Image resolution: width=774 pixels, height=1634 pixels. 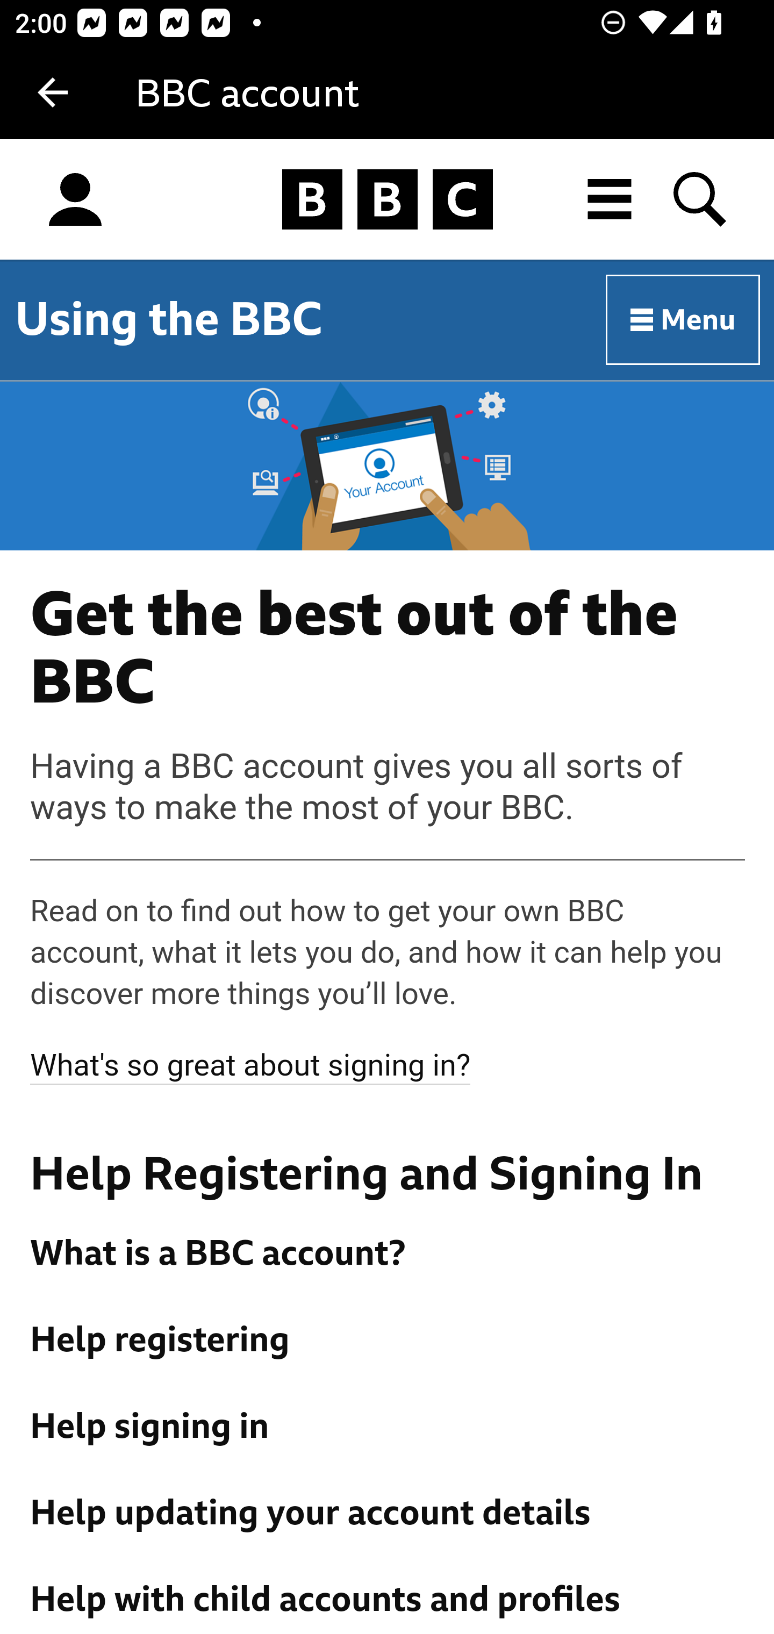 I want to click on Help registering, so click(x=388, y=1341).